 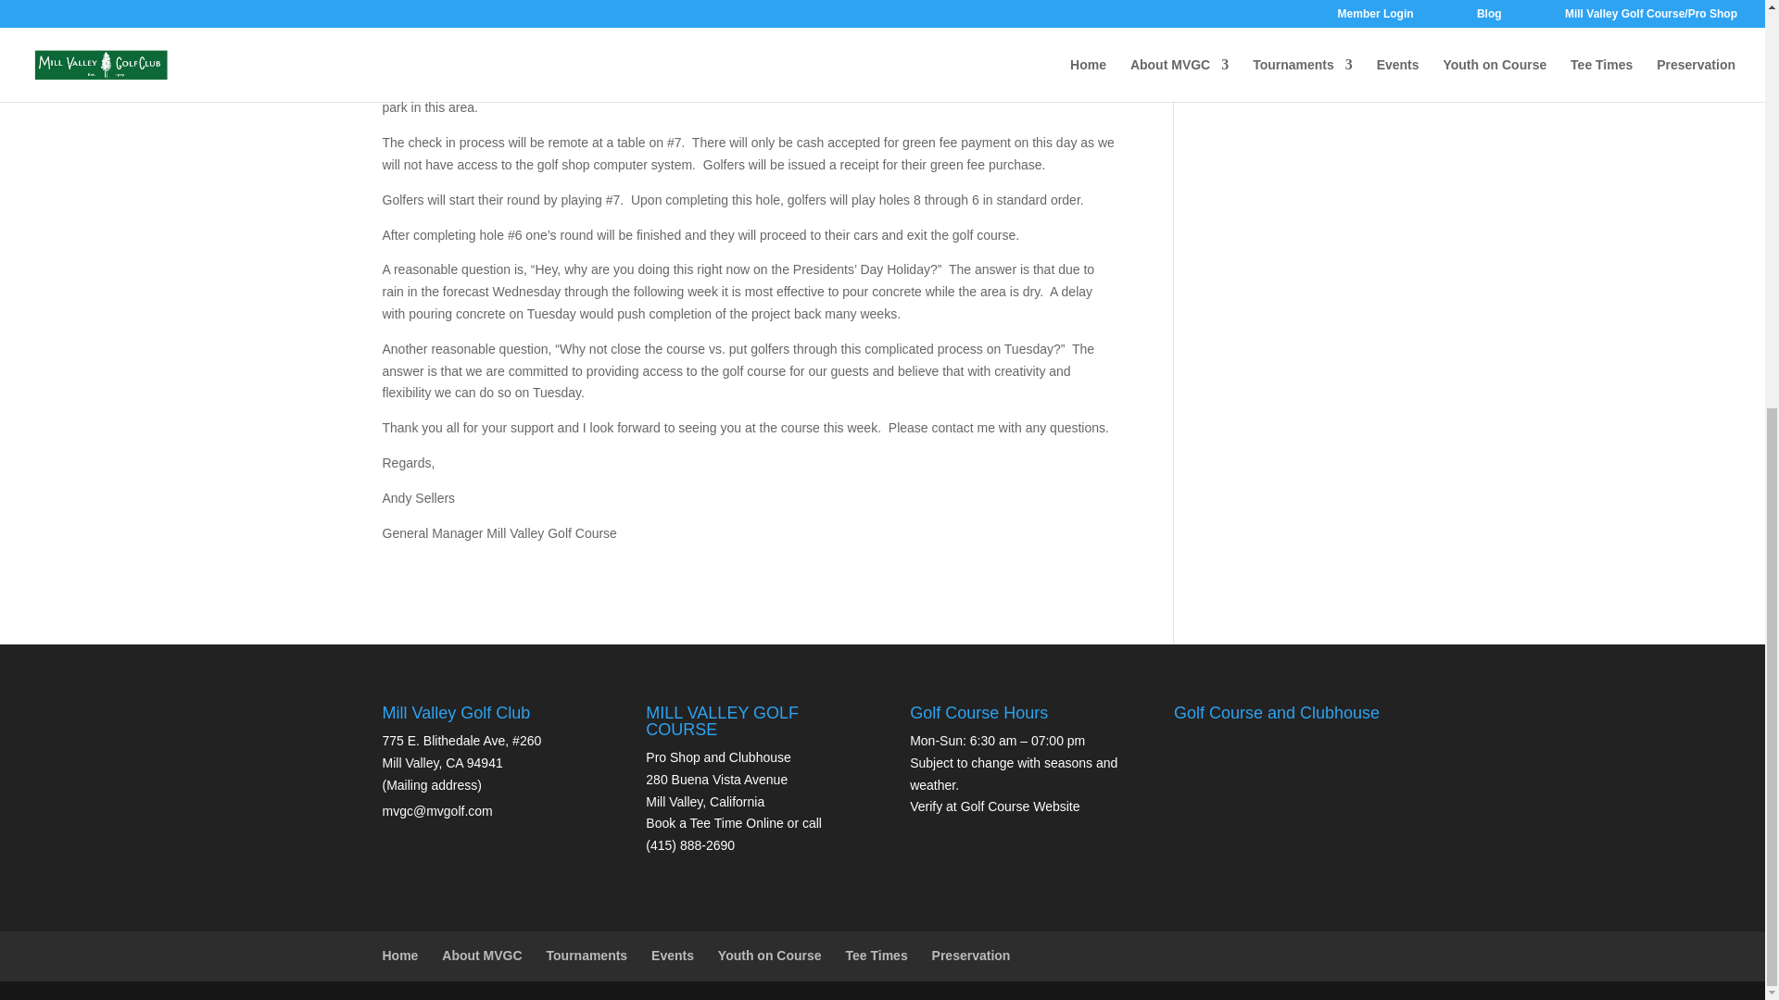 I want to click on Youth on Course, so click(x=770, y=956).